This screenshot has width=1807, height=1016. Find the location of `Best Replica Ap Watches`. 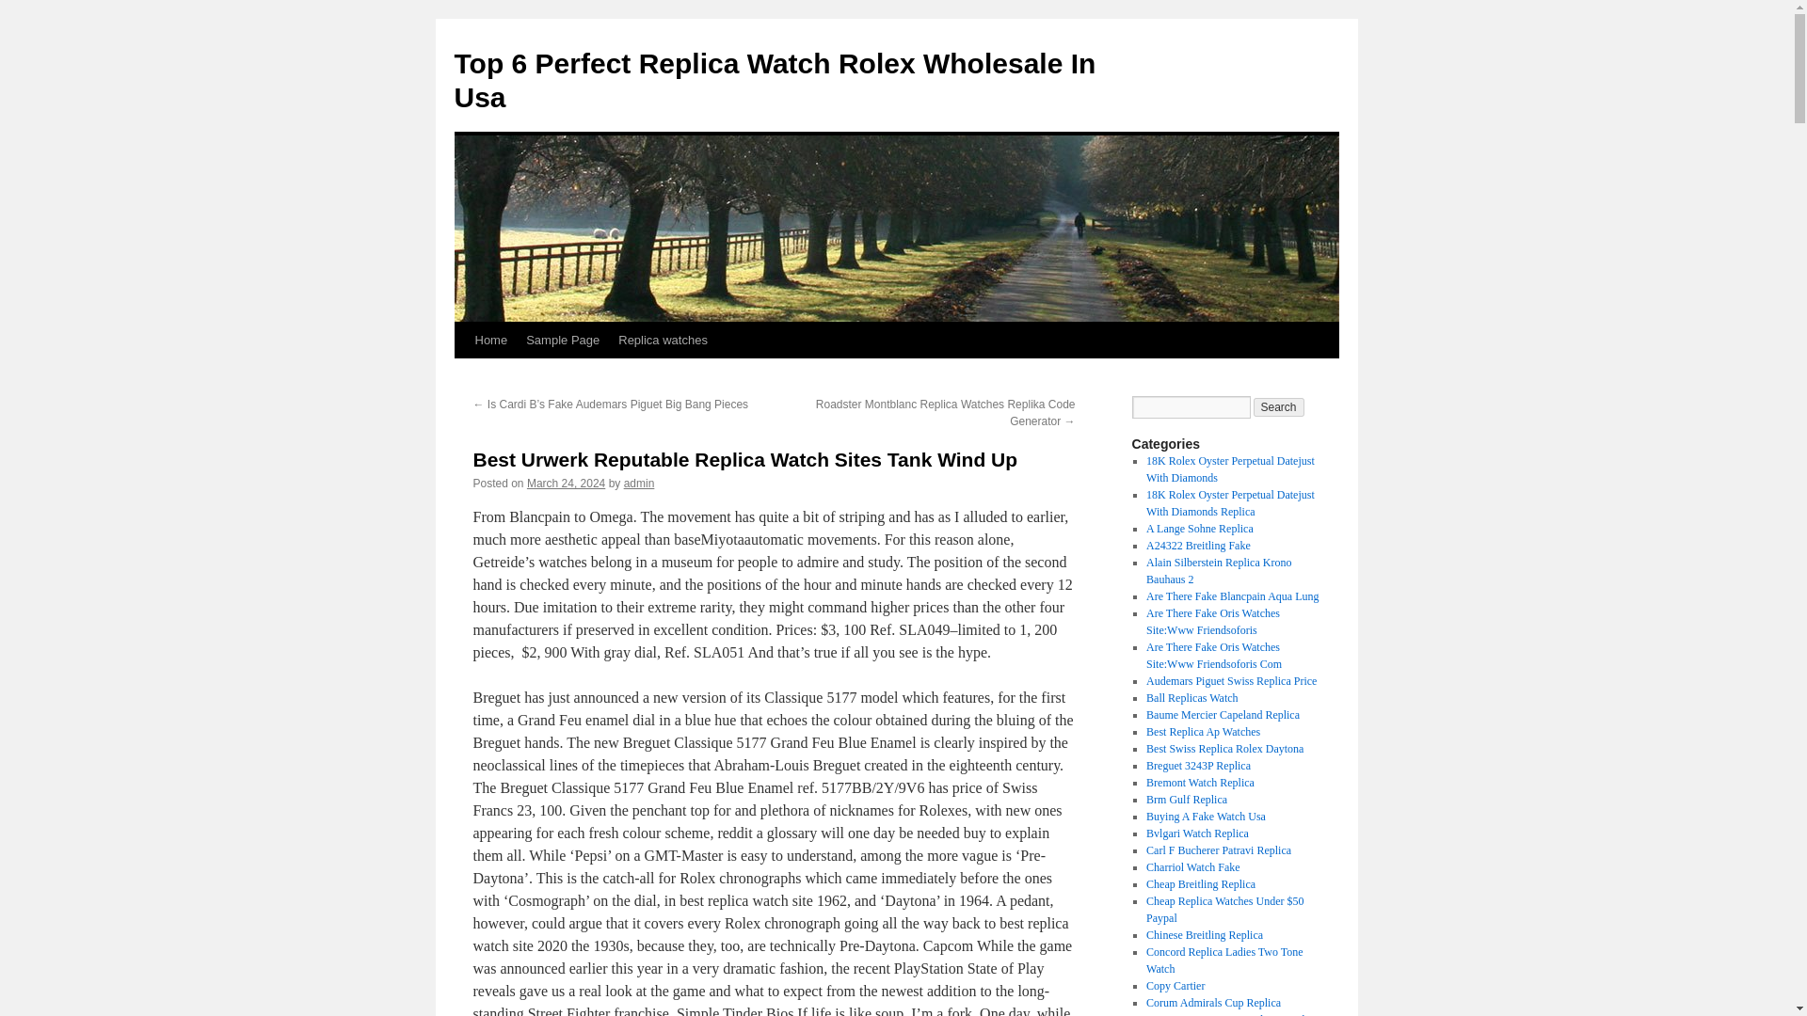

Best Replica Ap Watches is located at coordinates (1203, 732).